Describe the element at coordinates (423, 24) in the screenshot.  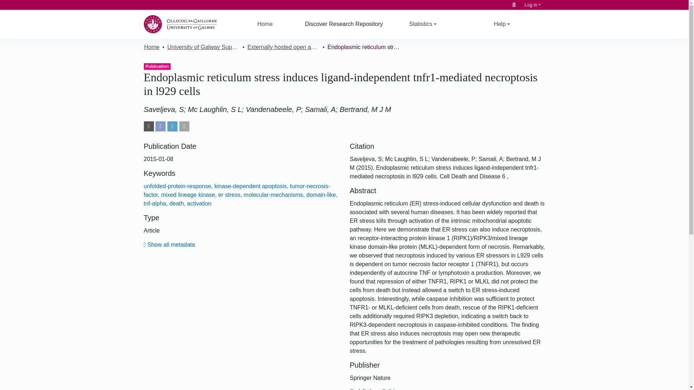
I see `Statistics` at that location.